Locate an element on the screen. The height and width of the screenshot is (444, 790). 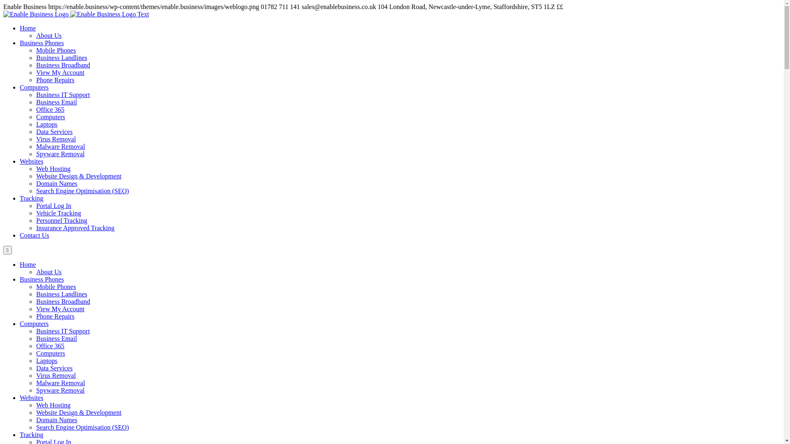
Business Phones is located at coordinates (42, 43).